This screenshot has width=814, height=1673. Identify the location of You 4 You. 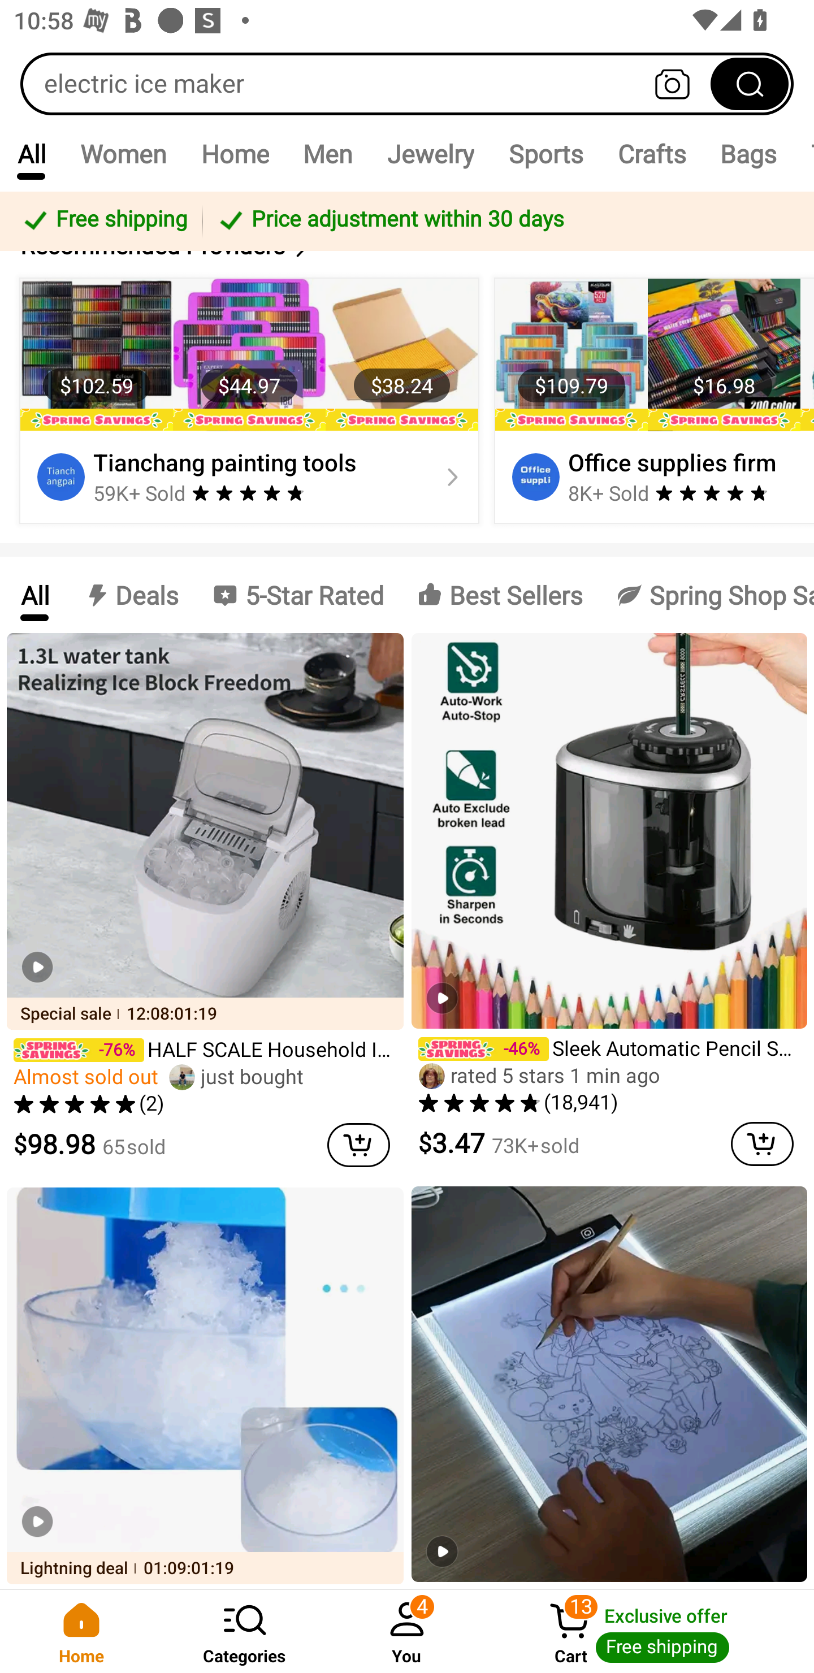
(407, 1631).